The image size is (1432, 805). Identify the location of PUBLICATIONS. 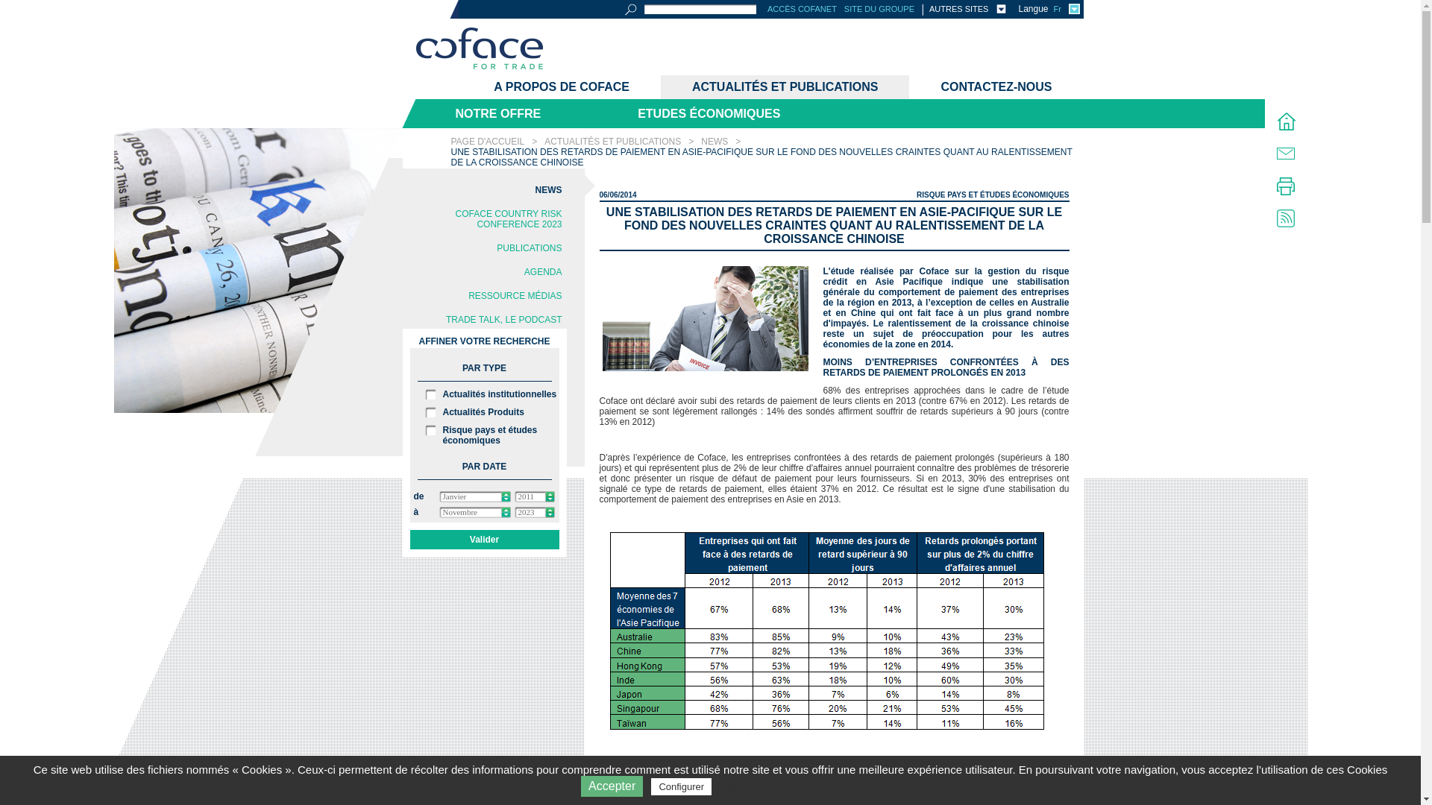
(483, 248).